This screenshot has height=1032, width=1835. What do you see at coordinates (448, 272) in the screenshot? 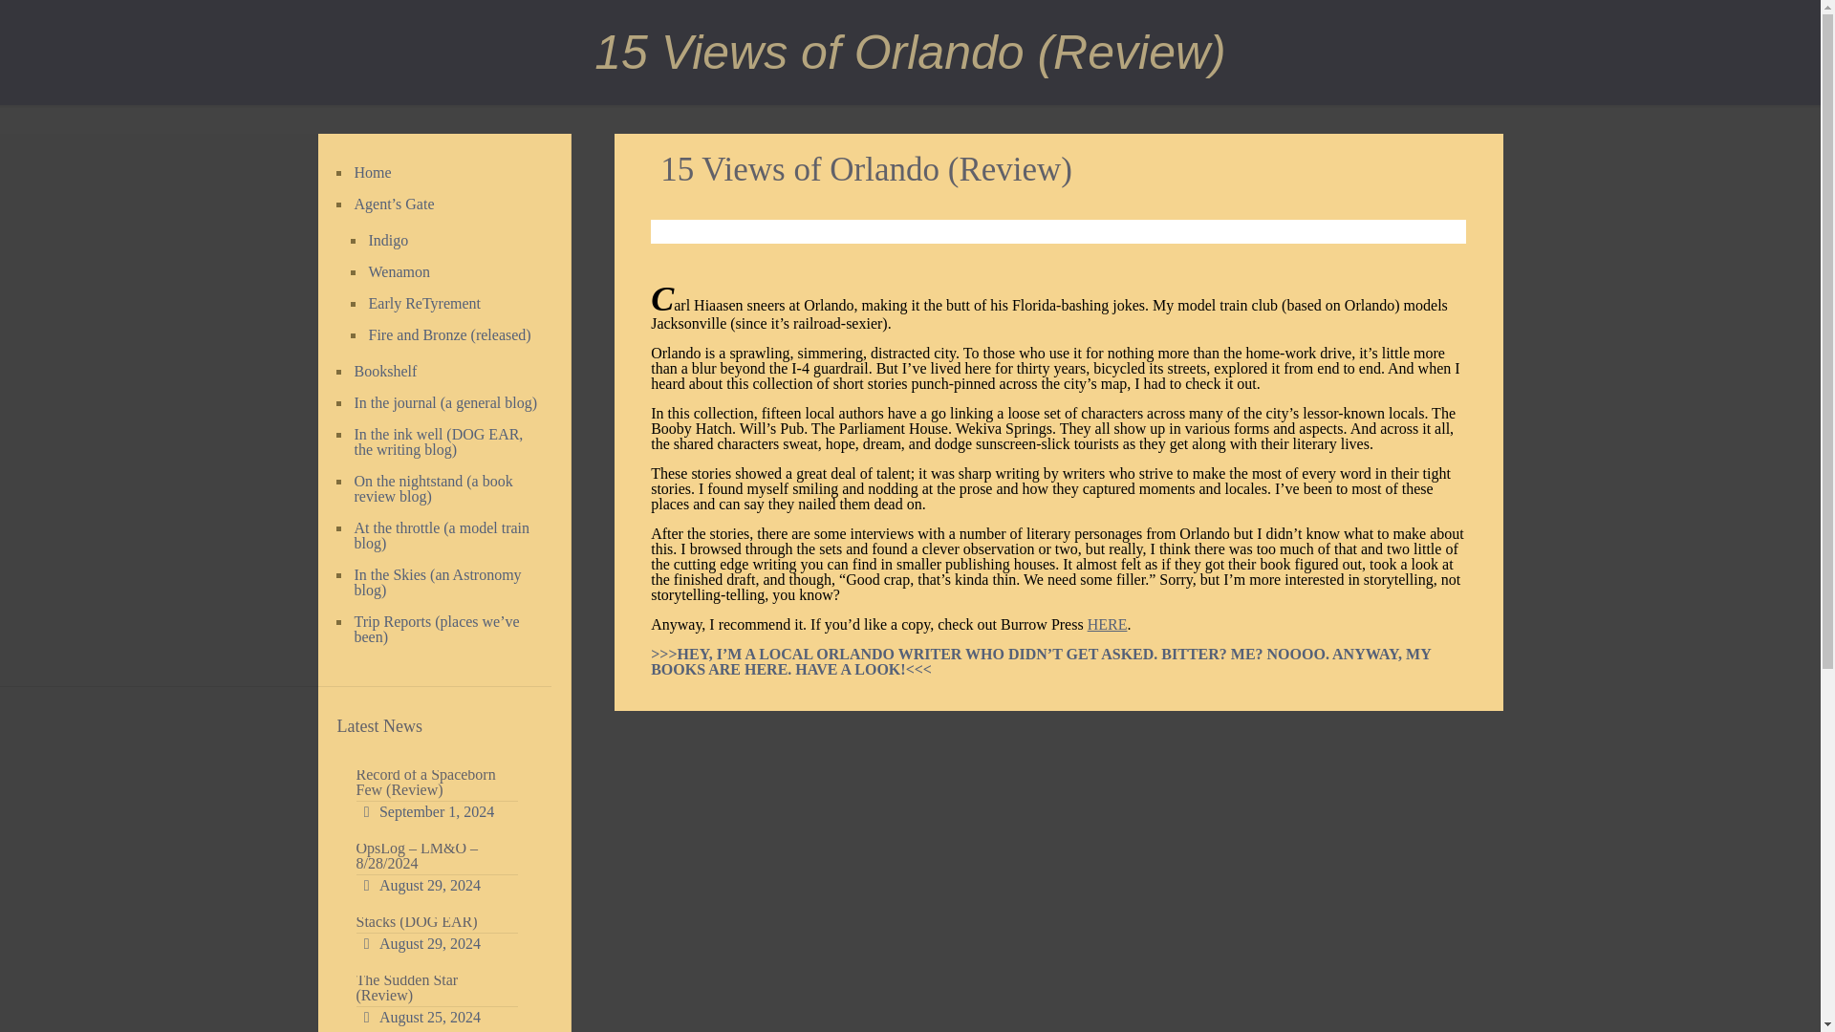
I see `Wenamon` at bounding box center [448, 272].